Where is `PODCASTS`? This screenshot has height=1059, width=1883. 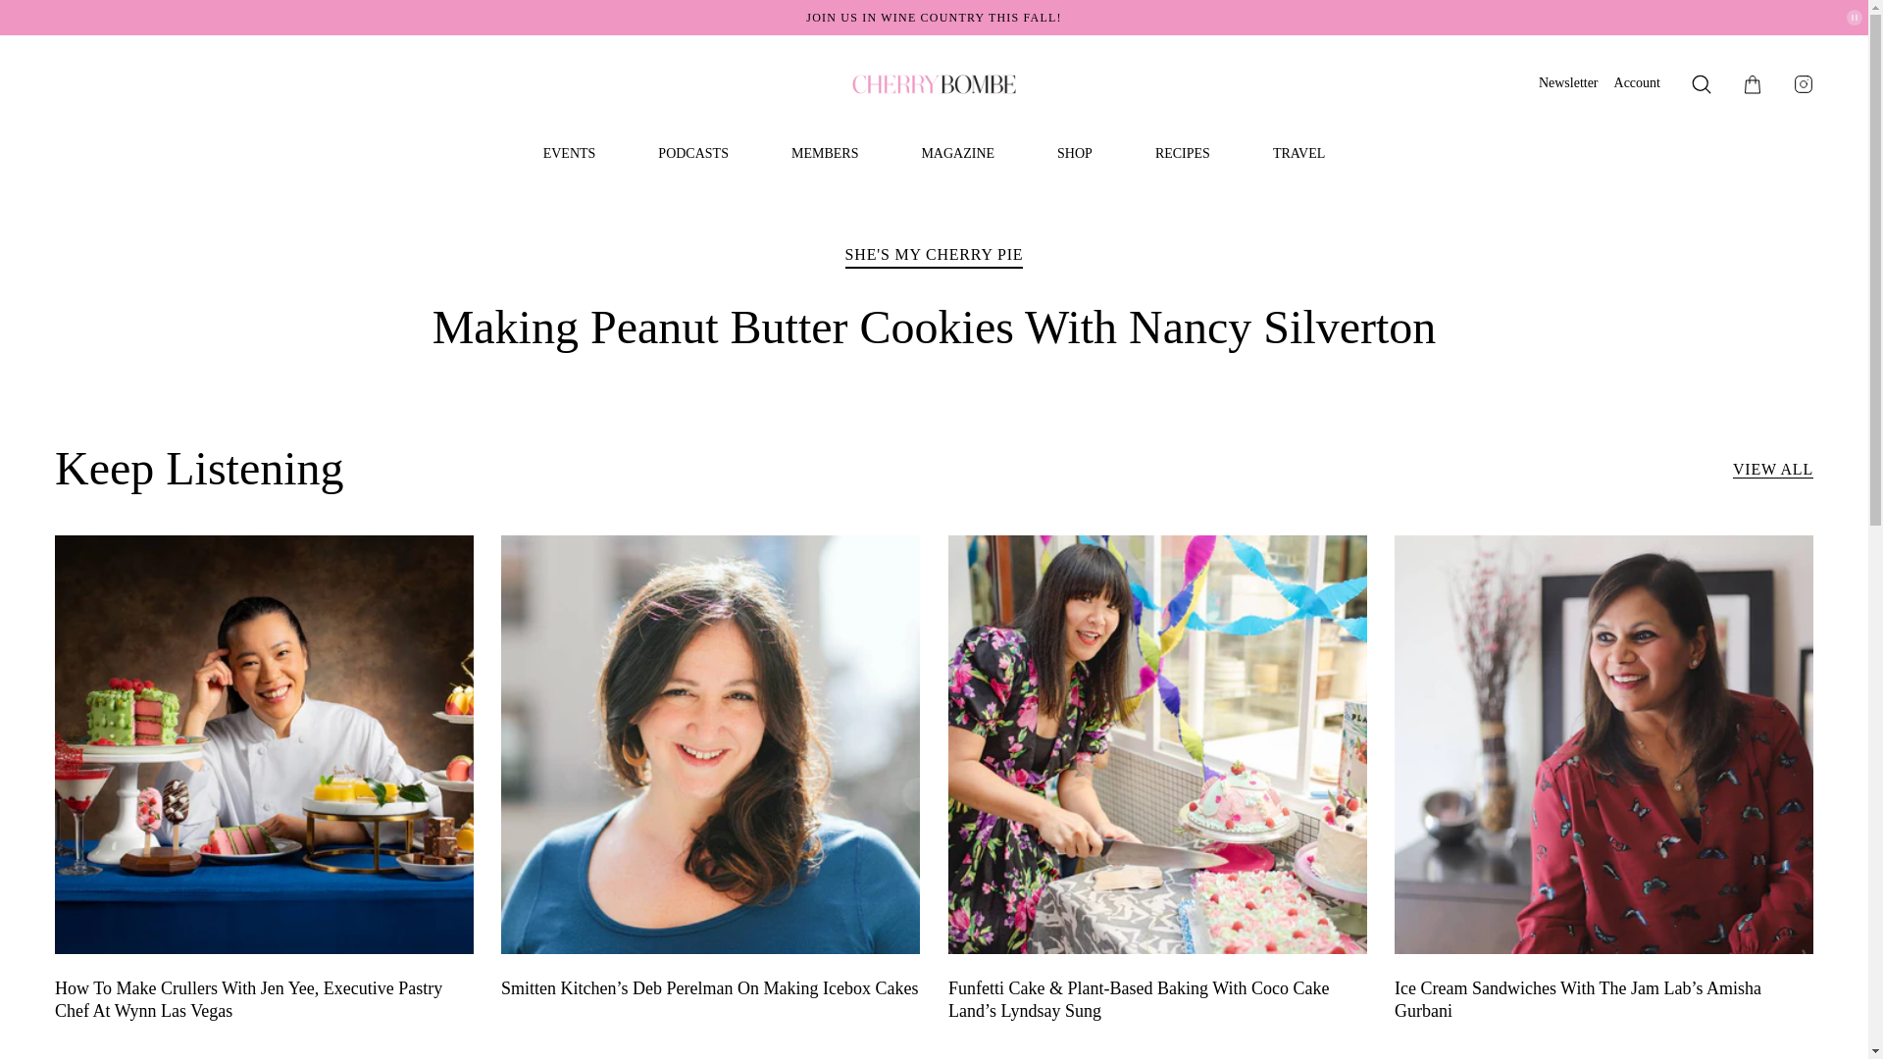 PODCASTS is located at coordinates (692, 154).